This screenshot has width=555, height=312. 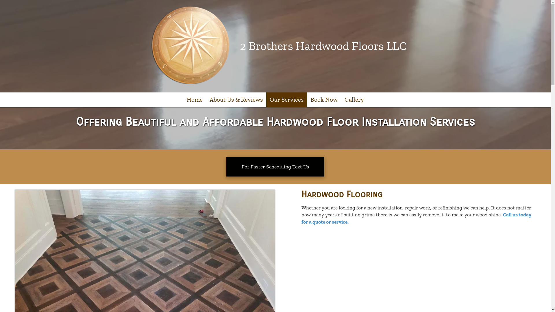 I want to click on Call us today for a quote or service., so click(x=416, y=218).